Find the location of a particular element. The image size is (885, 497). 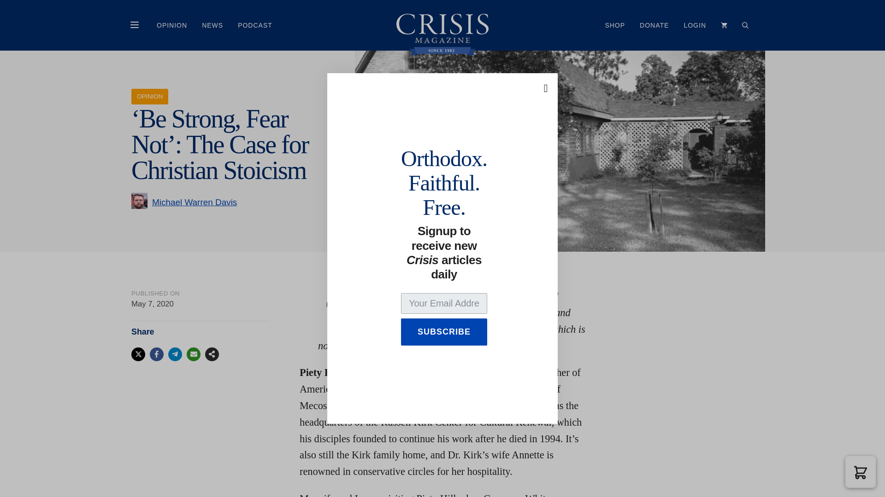

SHOP is located at coordinates (615, 25).